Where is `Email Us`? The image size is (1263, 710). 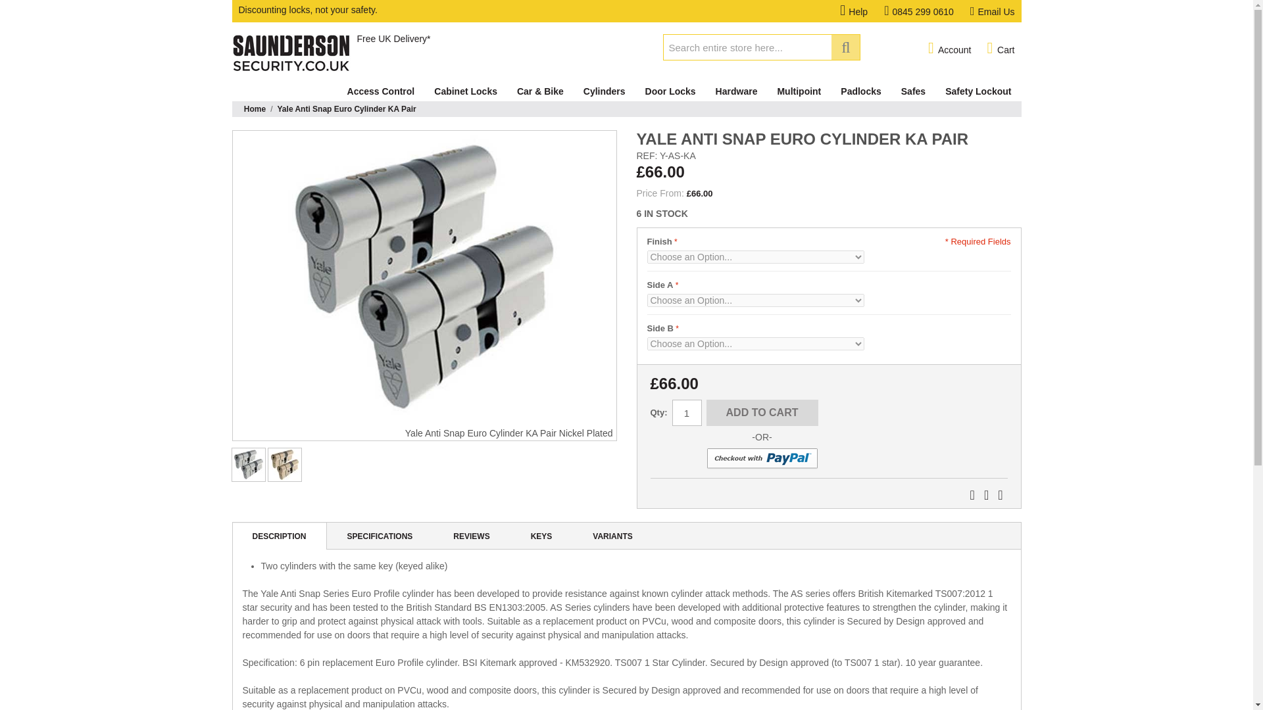
Email Us is located at coordinates (992, 11).